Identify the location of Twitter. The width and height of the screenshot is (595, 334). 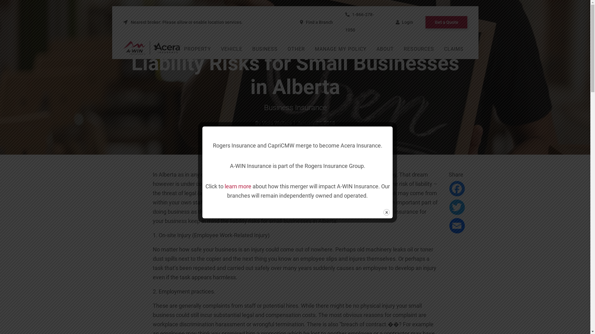
(457, 207).